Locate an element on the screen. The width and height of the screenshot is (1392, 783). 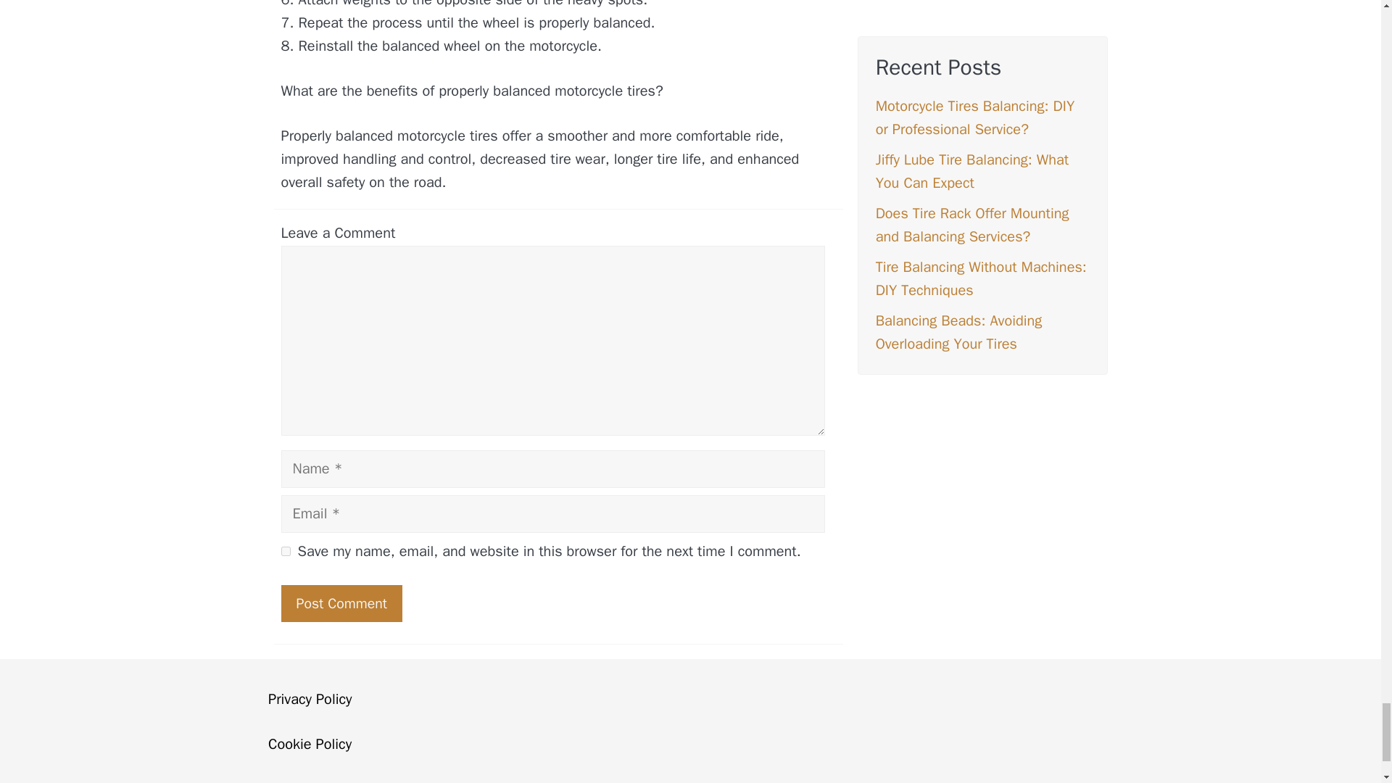
Cookie Policy is located at coordinates (310, 744).